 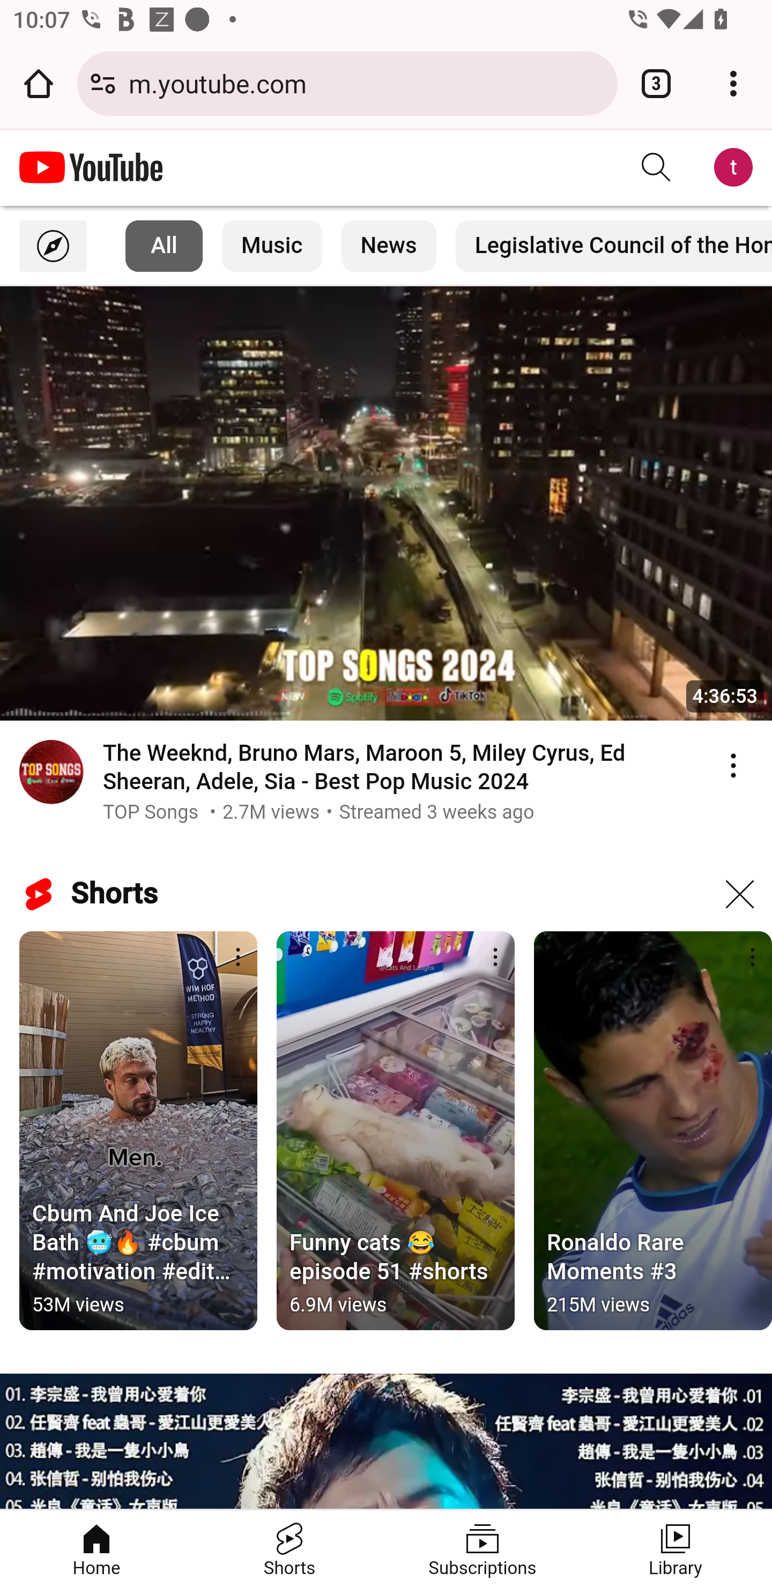 I want to click on Library, so click(x=675, y=1548).